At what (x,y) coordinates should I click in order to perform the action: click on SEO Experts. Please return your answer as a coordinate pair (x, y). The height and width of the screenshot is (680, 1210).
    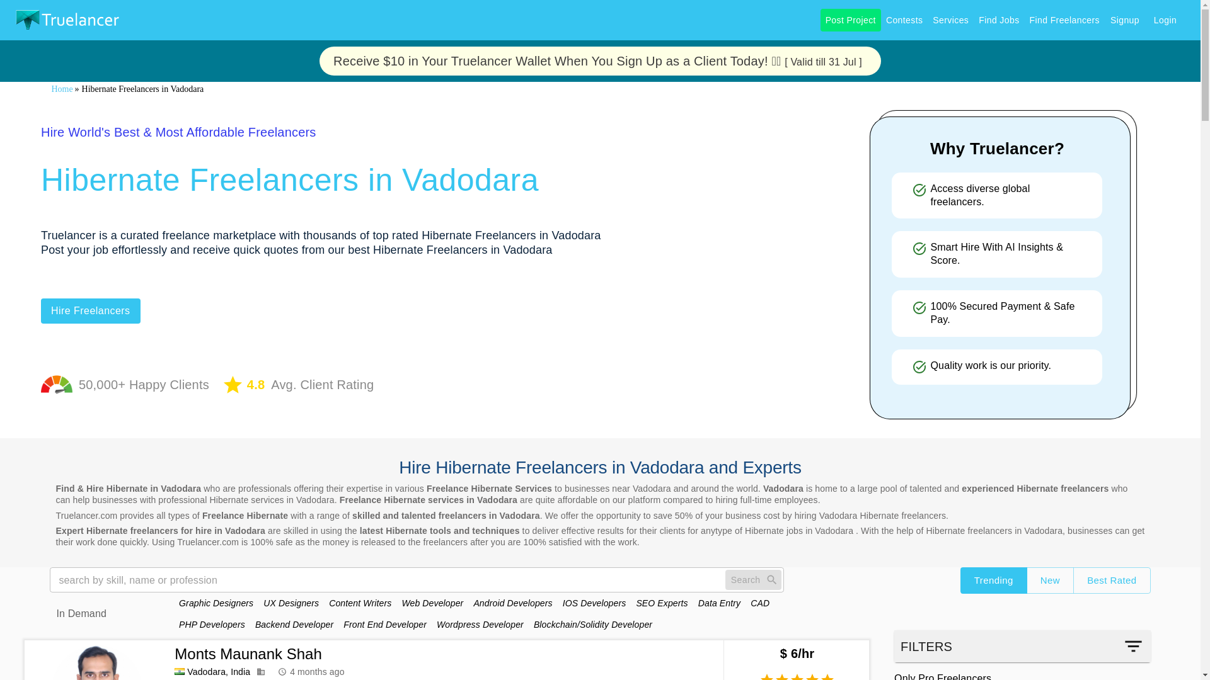
    Looking at the image, I should click on (662, 603).